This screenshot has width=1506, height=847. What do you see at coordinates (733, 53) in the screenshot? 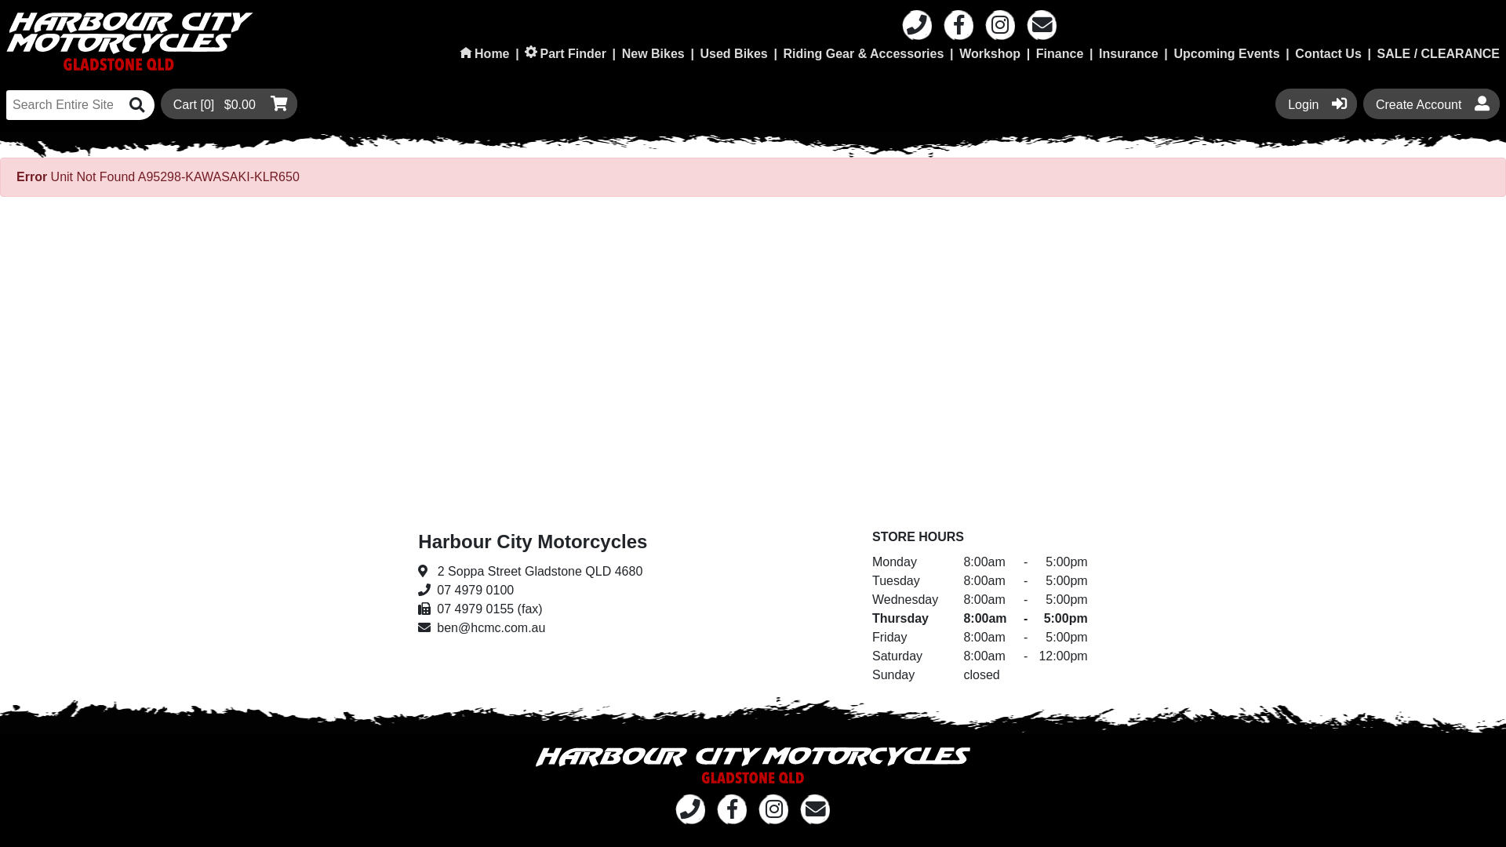
I see `Used Bikes` at bounding box center [733, 53].